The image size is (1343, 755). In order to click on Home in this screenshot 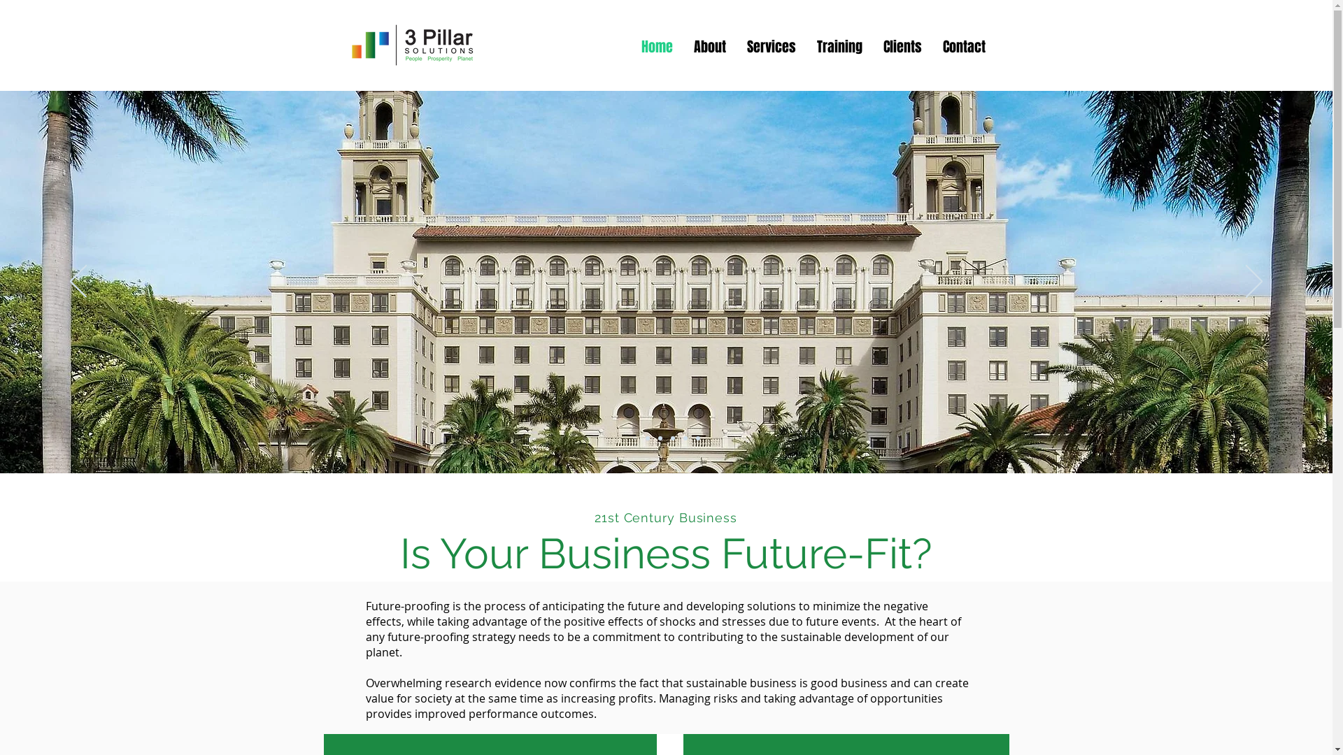, I will do `click(658, 45)`.